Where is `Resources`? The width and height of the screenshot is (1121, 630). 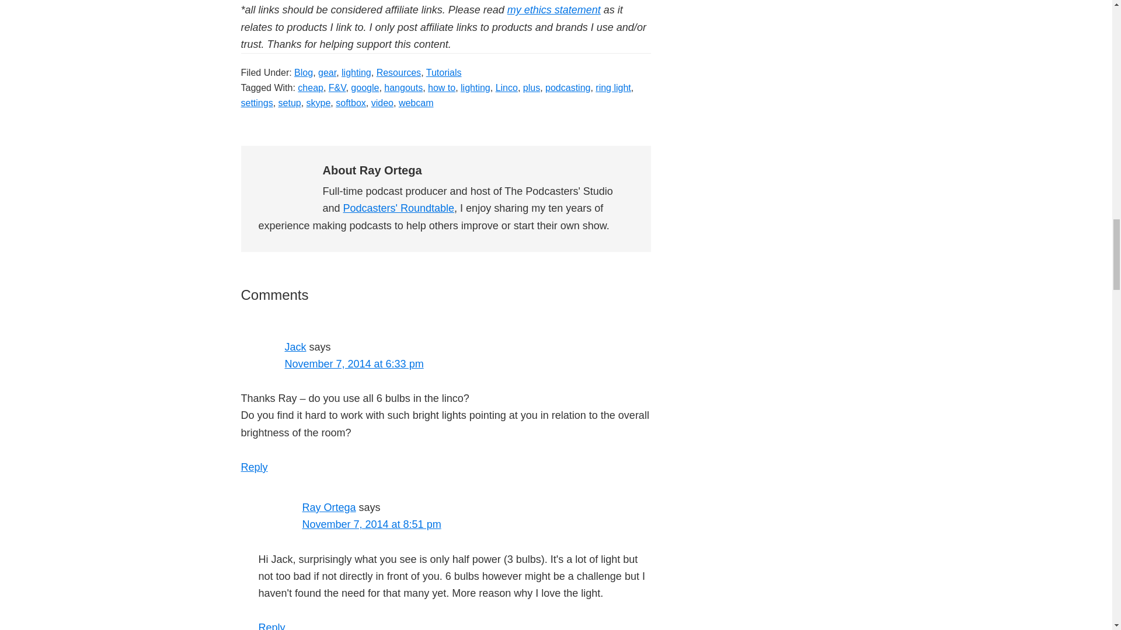 Resources is located at coordinates (399, 72).